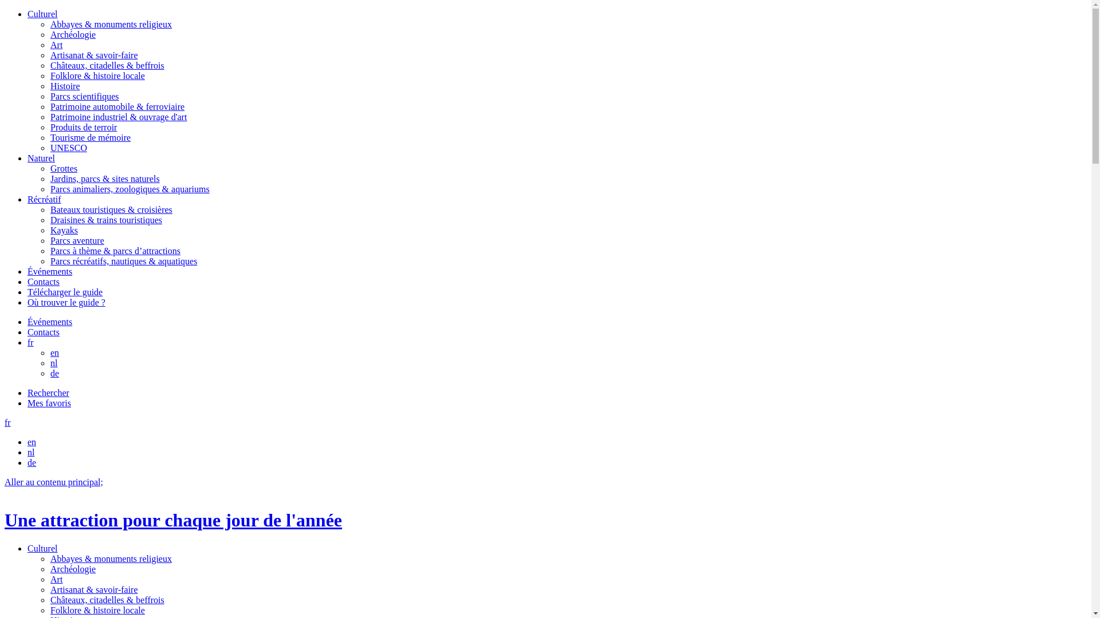 This screenshot has height=618, width=1100. Describe the element at coordinates (56, 579) in the screenshot. I see `Art` at that location.